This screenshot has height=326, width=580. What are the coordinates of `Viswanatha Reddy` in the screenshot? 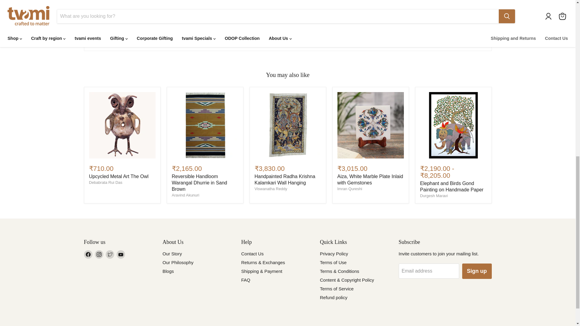 It's located at (271, 188).